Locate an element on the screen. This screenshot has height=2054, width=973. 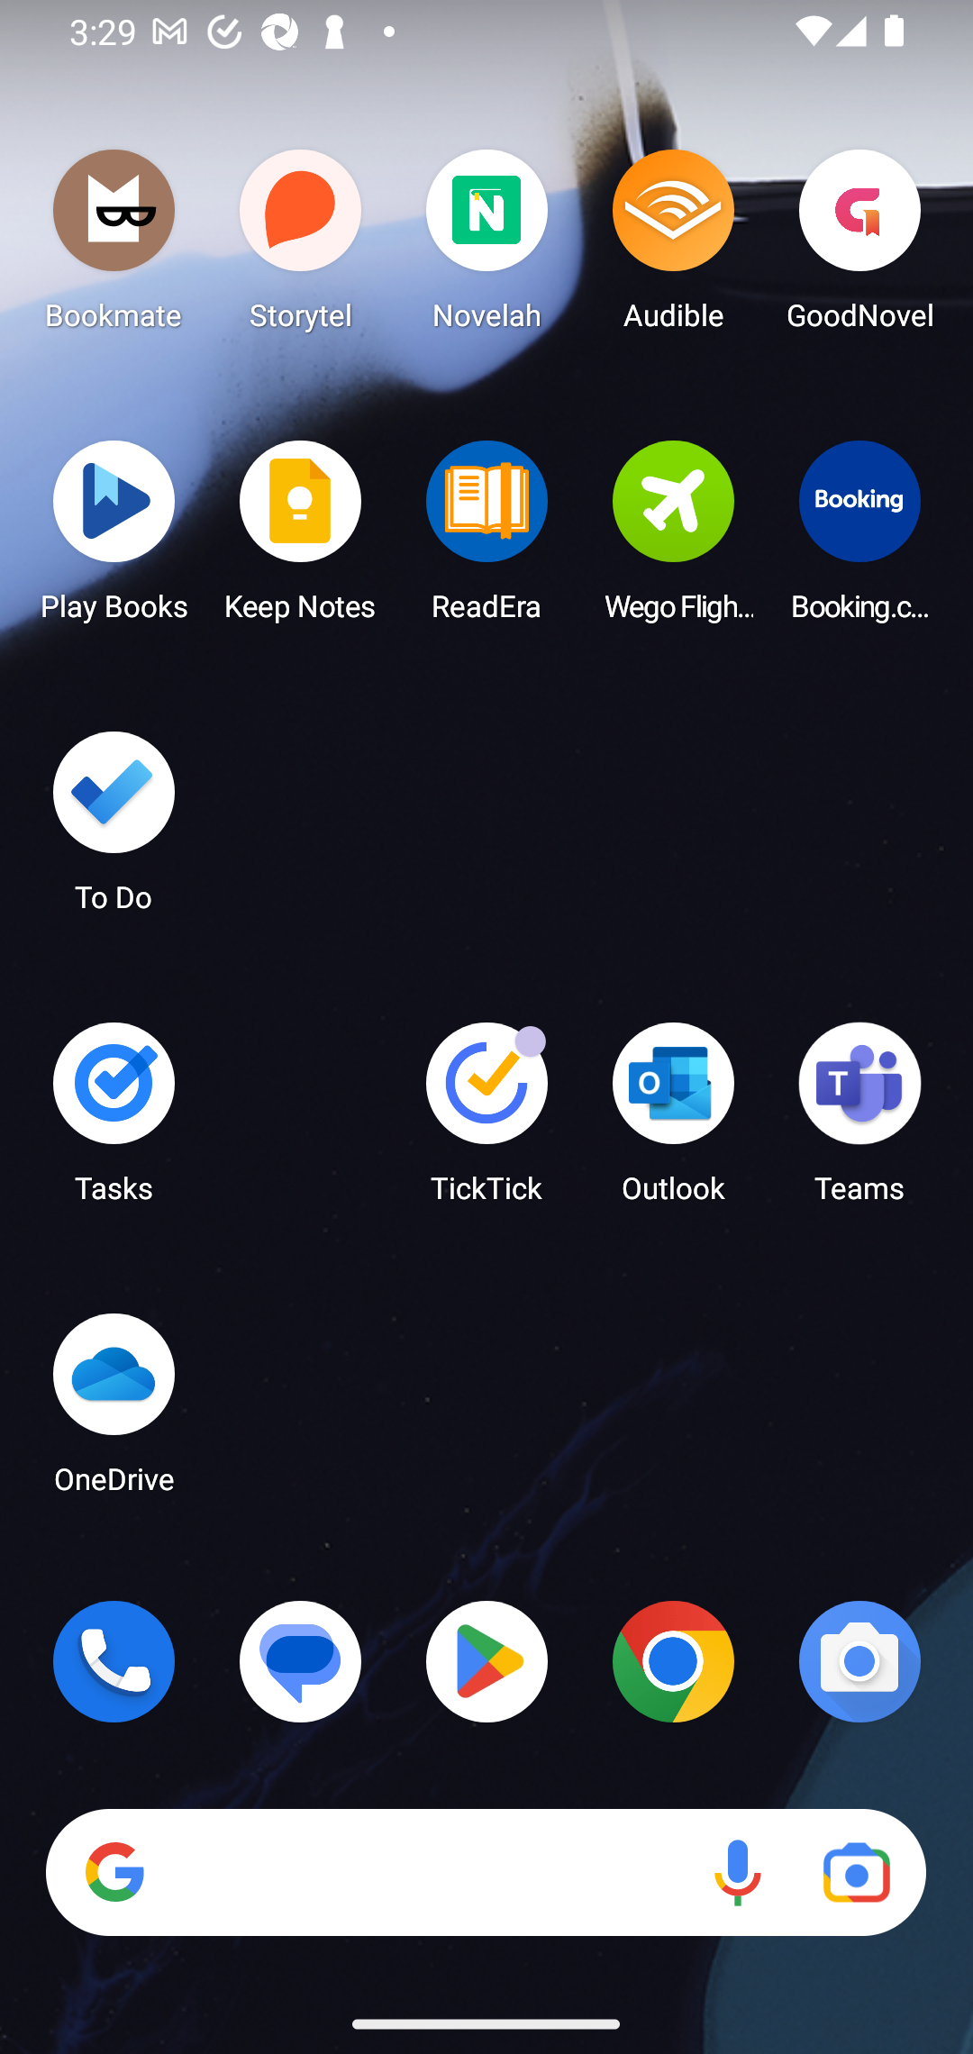
To Do is located at coordinates (114, 830).